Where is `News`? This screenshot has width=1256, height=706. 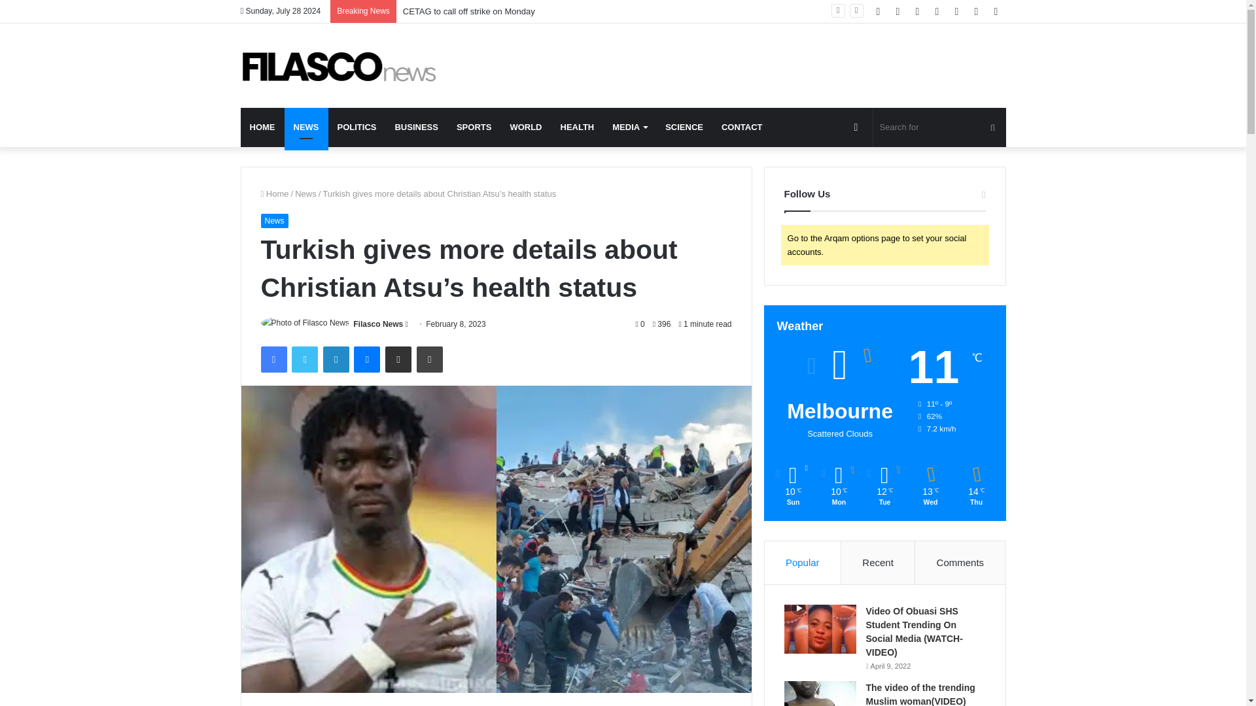 News is located at coordinates (305, 193).